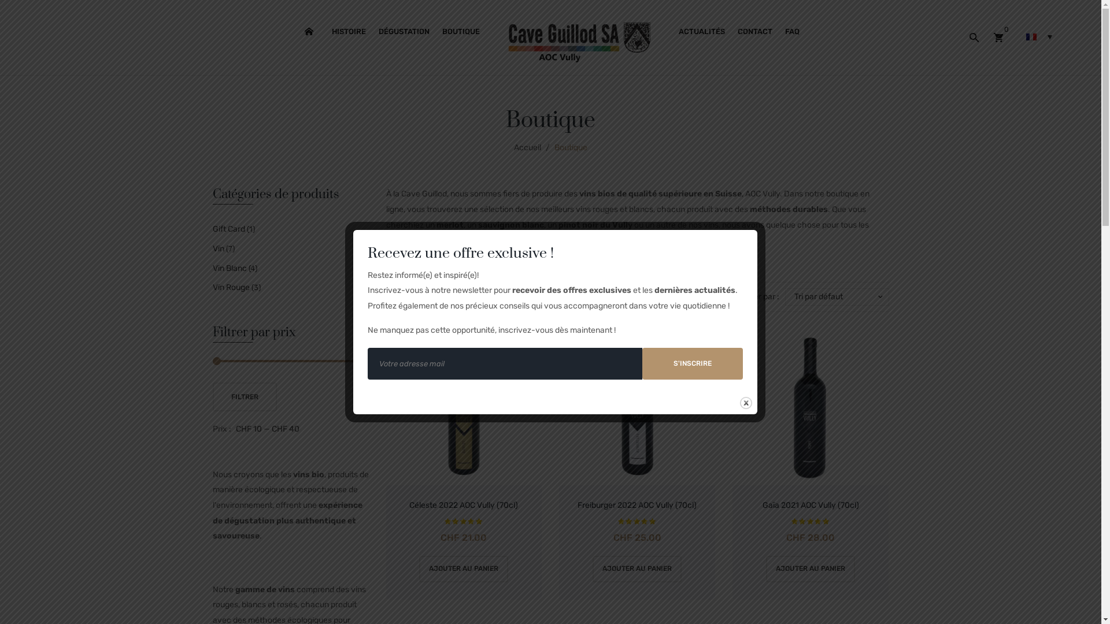 This screenshot has width=1110, height=624. What do you see at coordinates (792, 32) in the screenshot?
I see `FAQ` at bounding box center [792, 32].